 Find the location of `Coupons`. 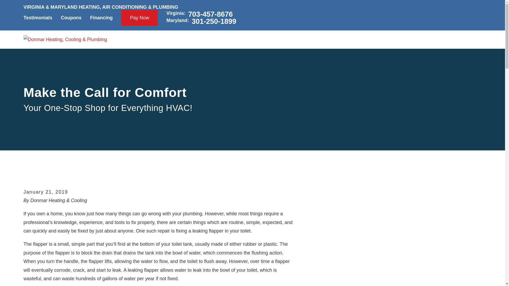

Coupons is located at coordinates (71, 17).